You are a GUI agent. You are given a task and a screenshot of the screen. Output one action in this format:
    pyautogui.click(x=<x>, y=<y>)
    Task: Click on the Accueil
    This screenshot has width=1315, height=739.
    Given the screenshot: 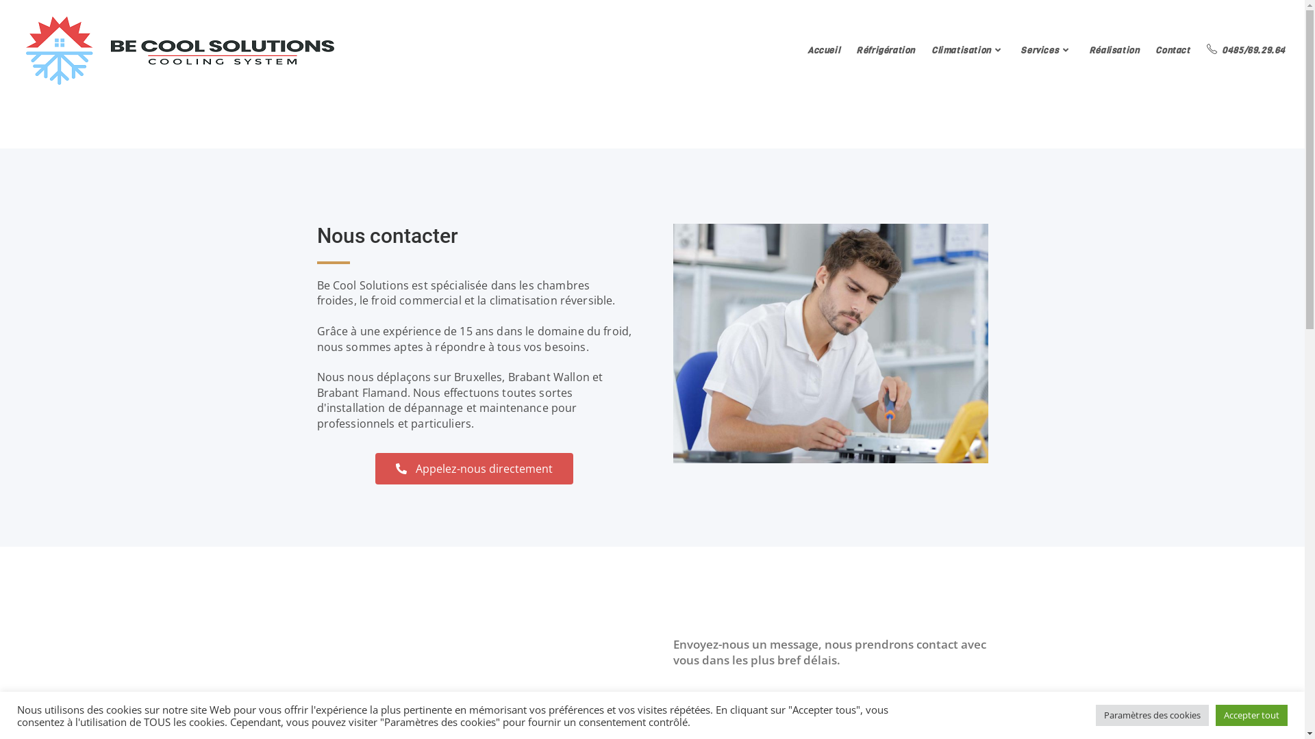 What is the action you would take?
    pyautogui.click(x=823, y=51)
    